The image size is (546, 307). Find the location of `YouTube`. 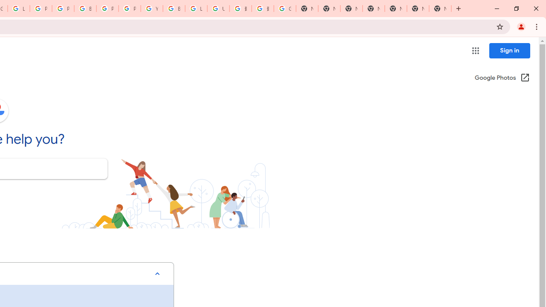

YouTube is located at coordinates (152, 9).